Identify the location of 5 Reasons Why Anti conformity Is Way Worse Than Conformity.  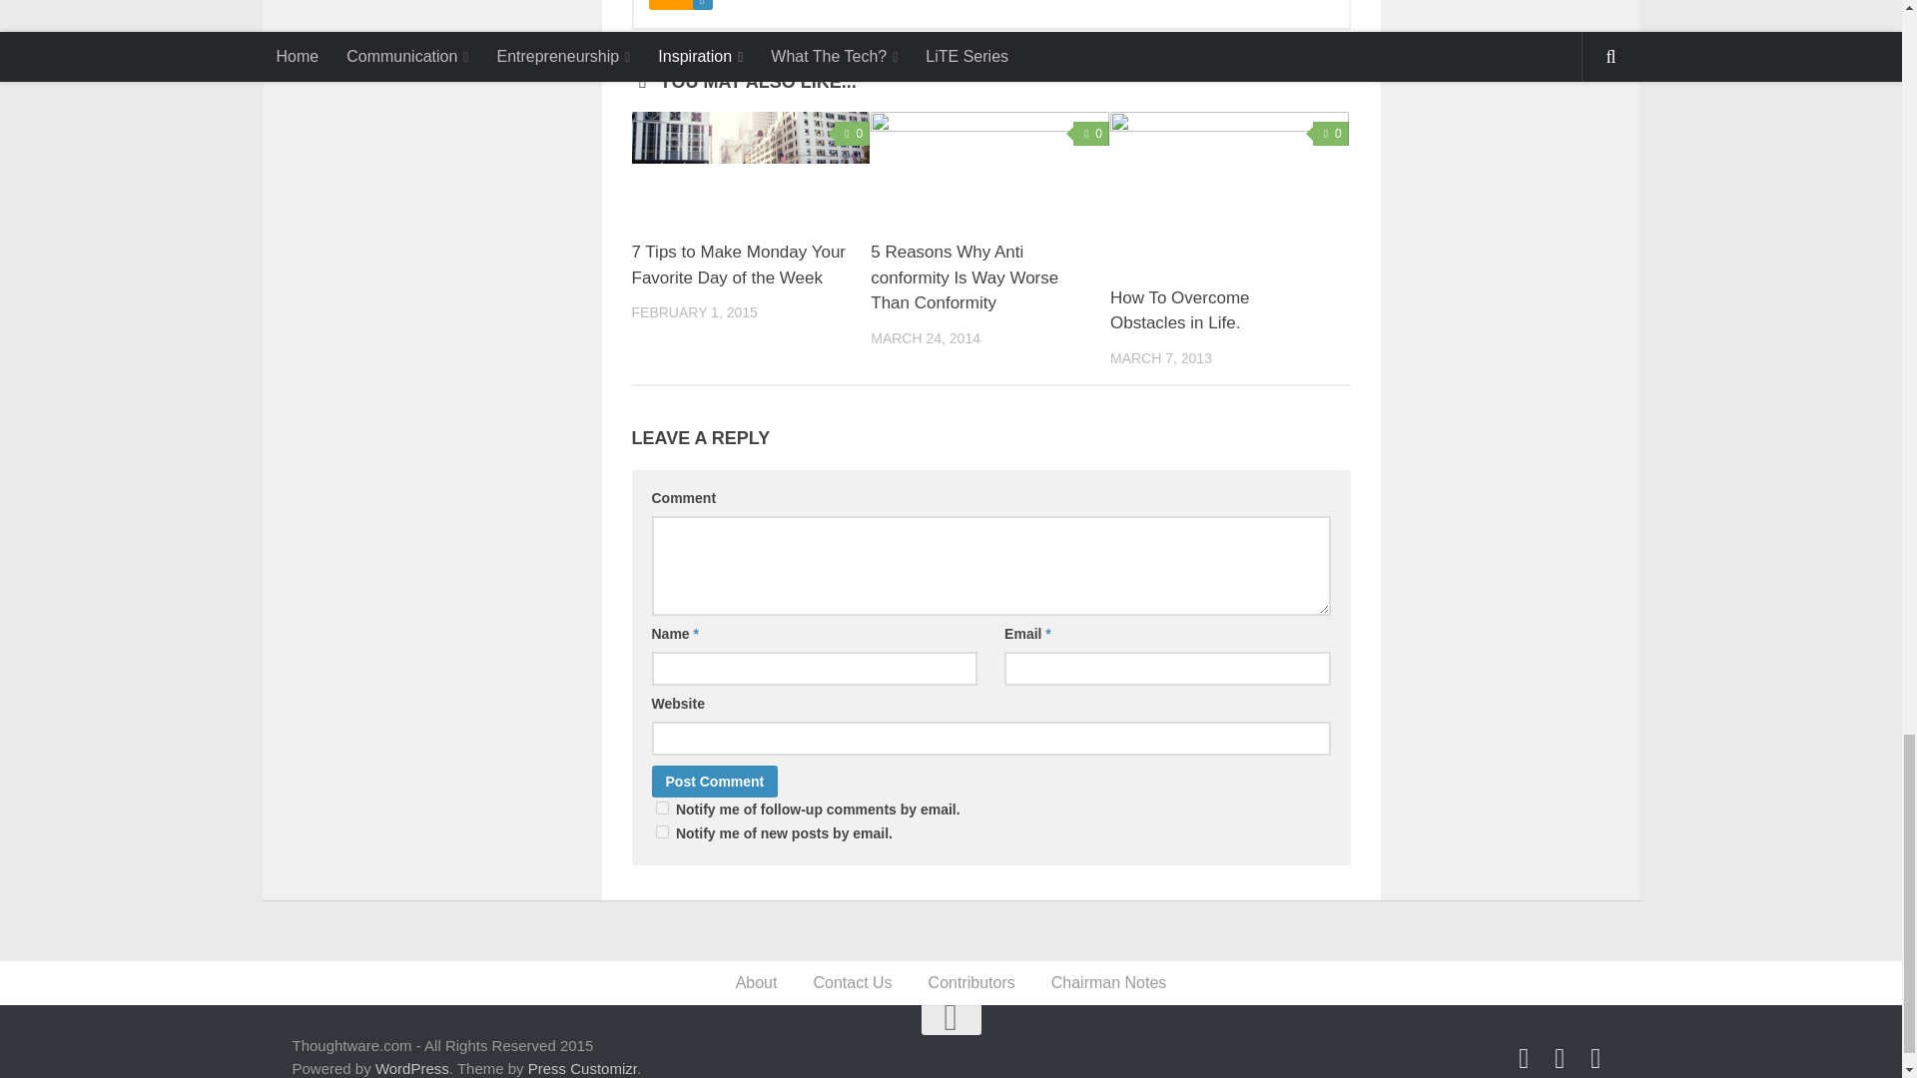
(989, 168).